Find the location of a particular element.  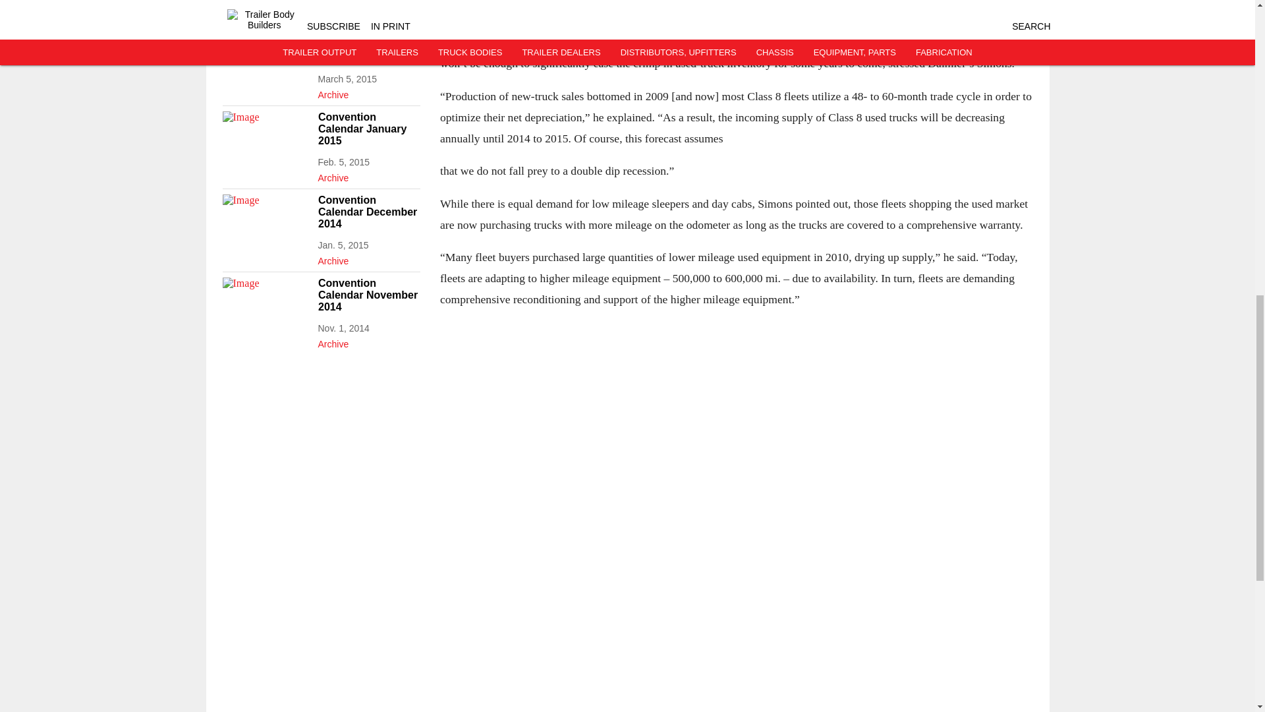

Image is located at coordinates (266, 53).